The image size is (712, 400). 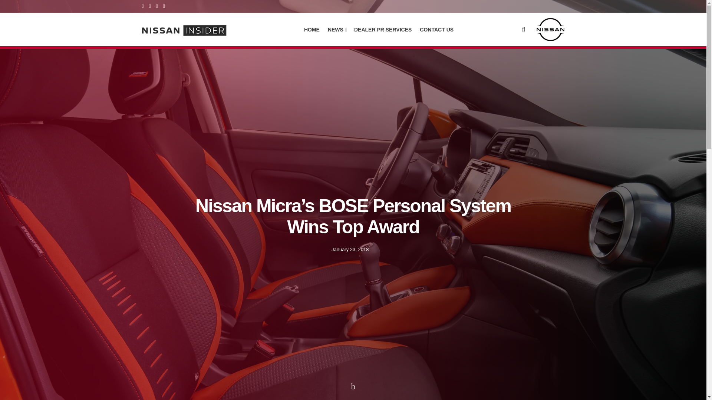 I want to click on January 23, 2018, so click(x=350, y=249).